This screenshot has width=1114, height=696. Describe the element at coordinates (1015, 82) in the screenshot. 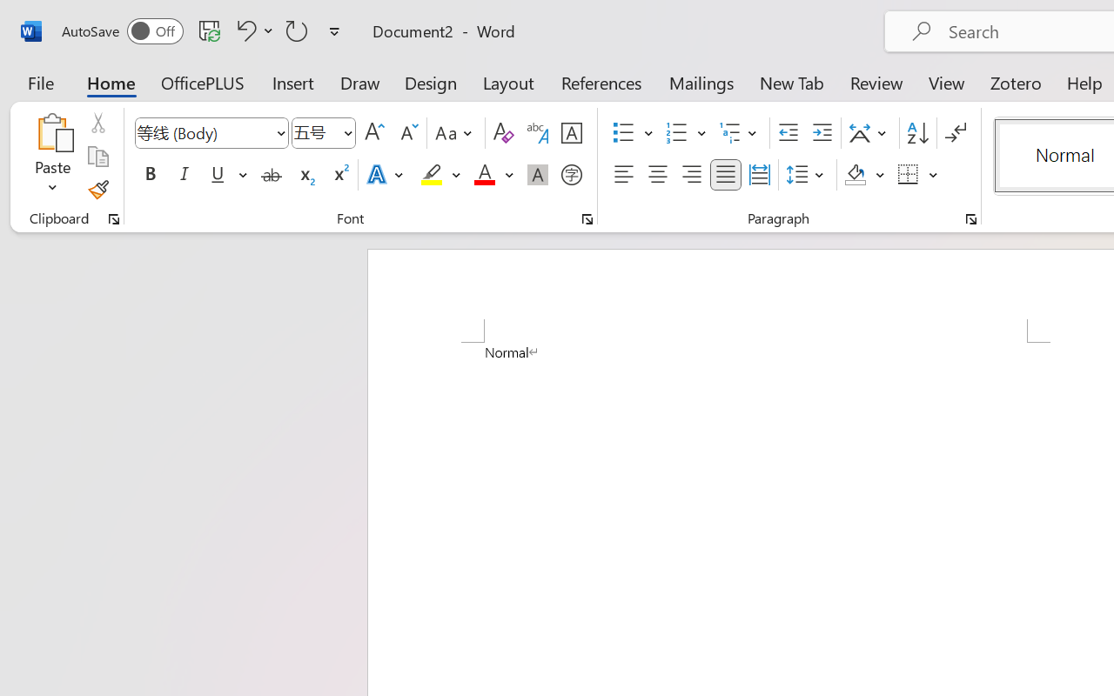

I see `Zotero` at that location.